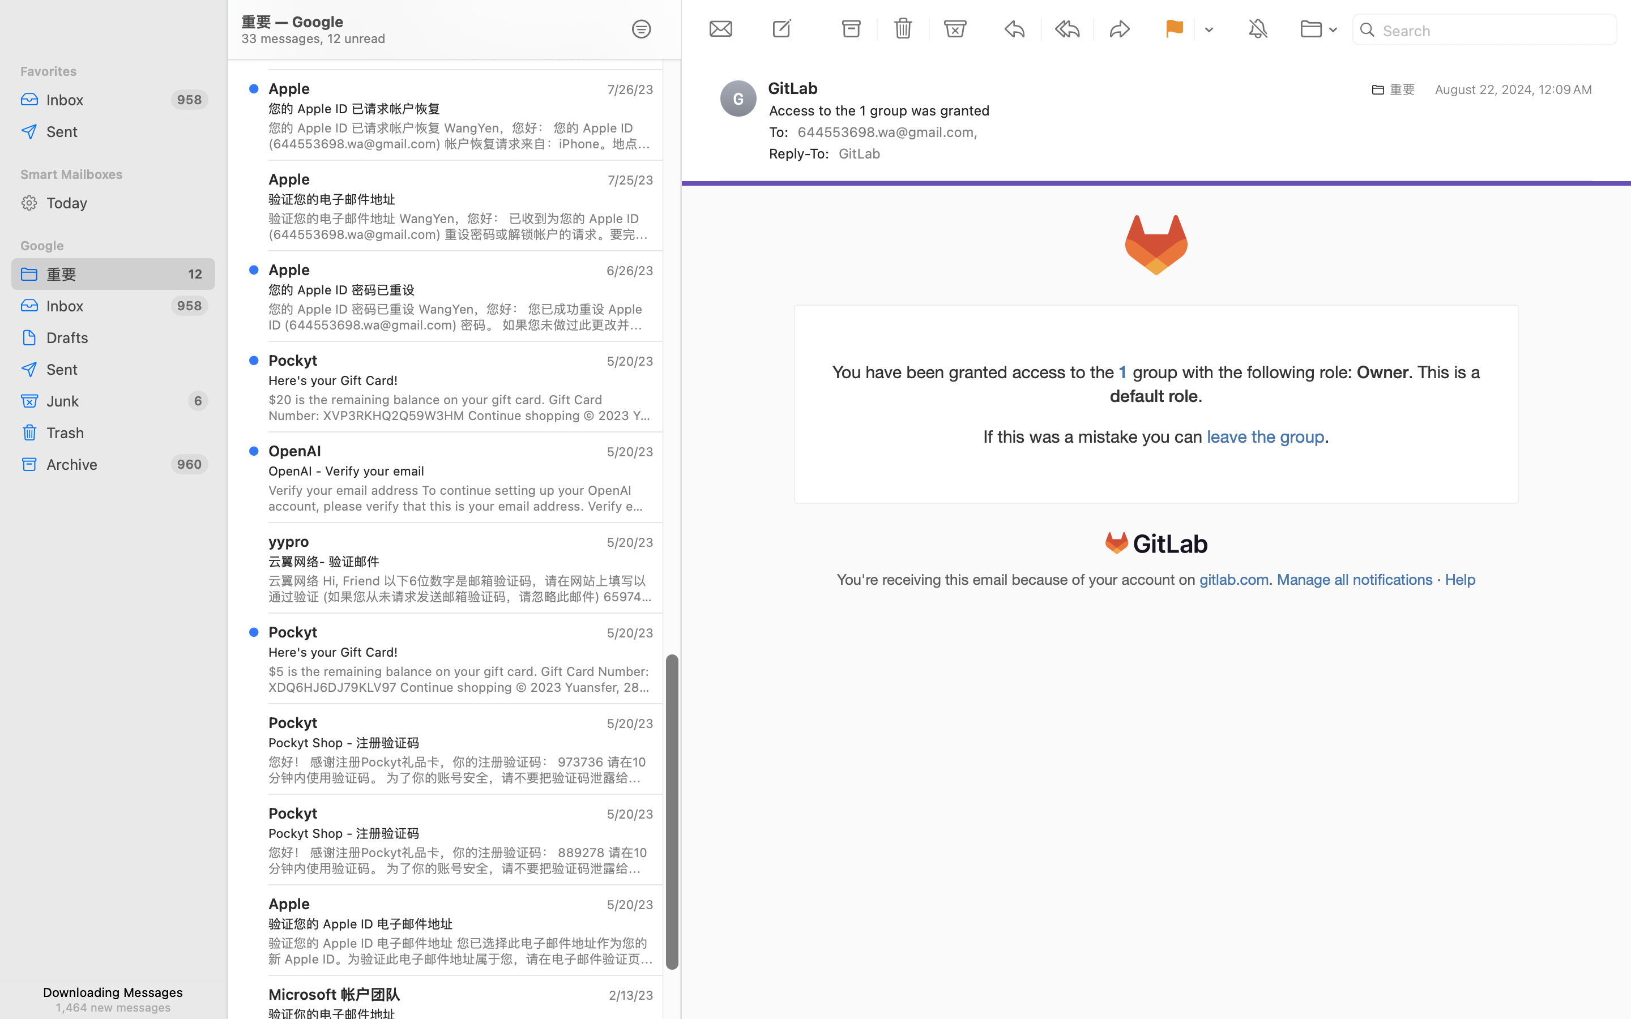 The image size is (1631, 1019). What do you see at coordinates (456, 1014) in the screenshot?
I see `验证你的电子邮件地址` at bounding box center [456, 1014].